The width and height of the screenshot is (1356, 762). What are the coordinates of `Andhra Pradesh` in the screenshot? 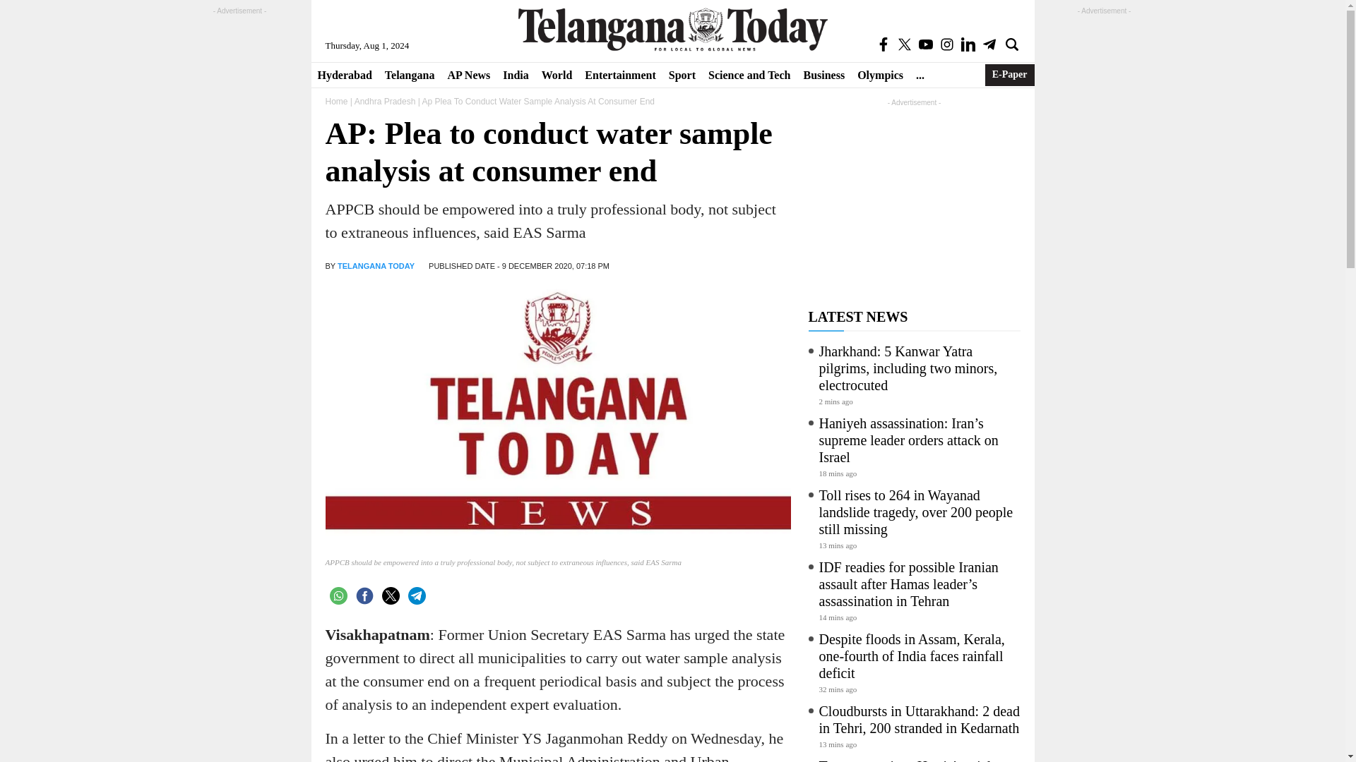 It's located at (385, 102).